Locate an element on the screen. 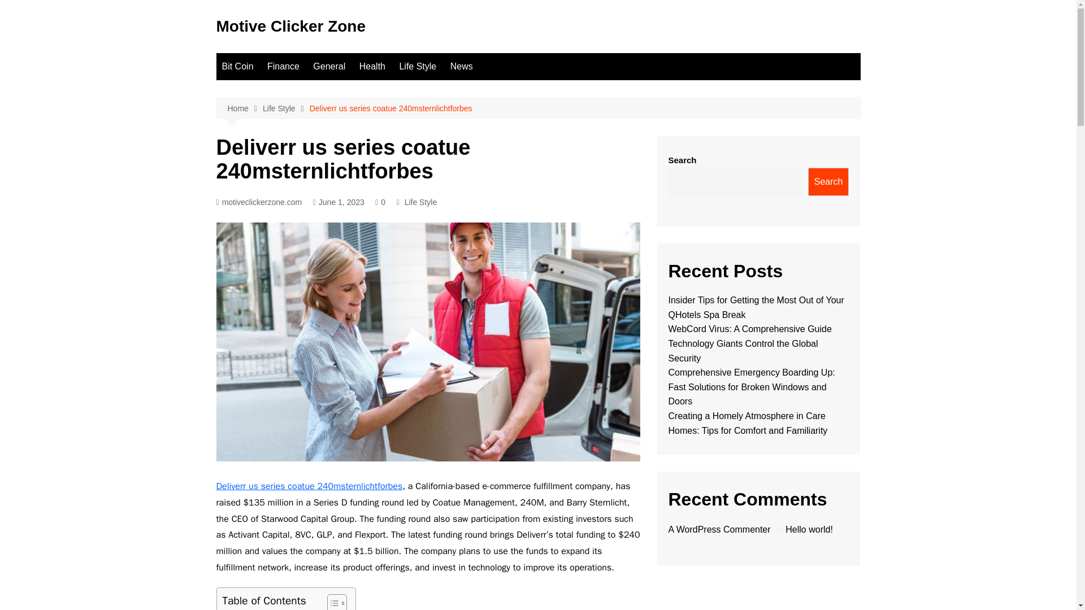 The width and height of the screenshot is (1085, 610). General is located at coordinates (329, 66).